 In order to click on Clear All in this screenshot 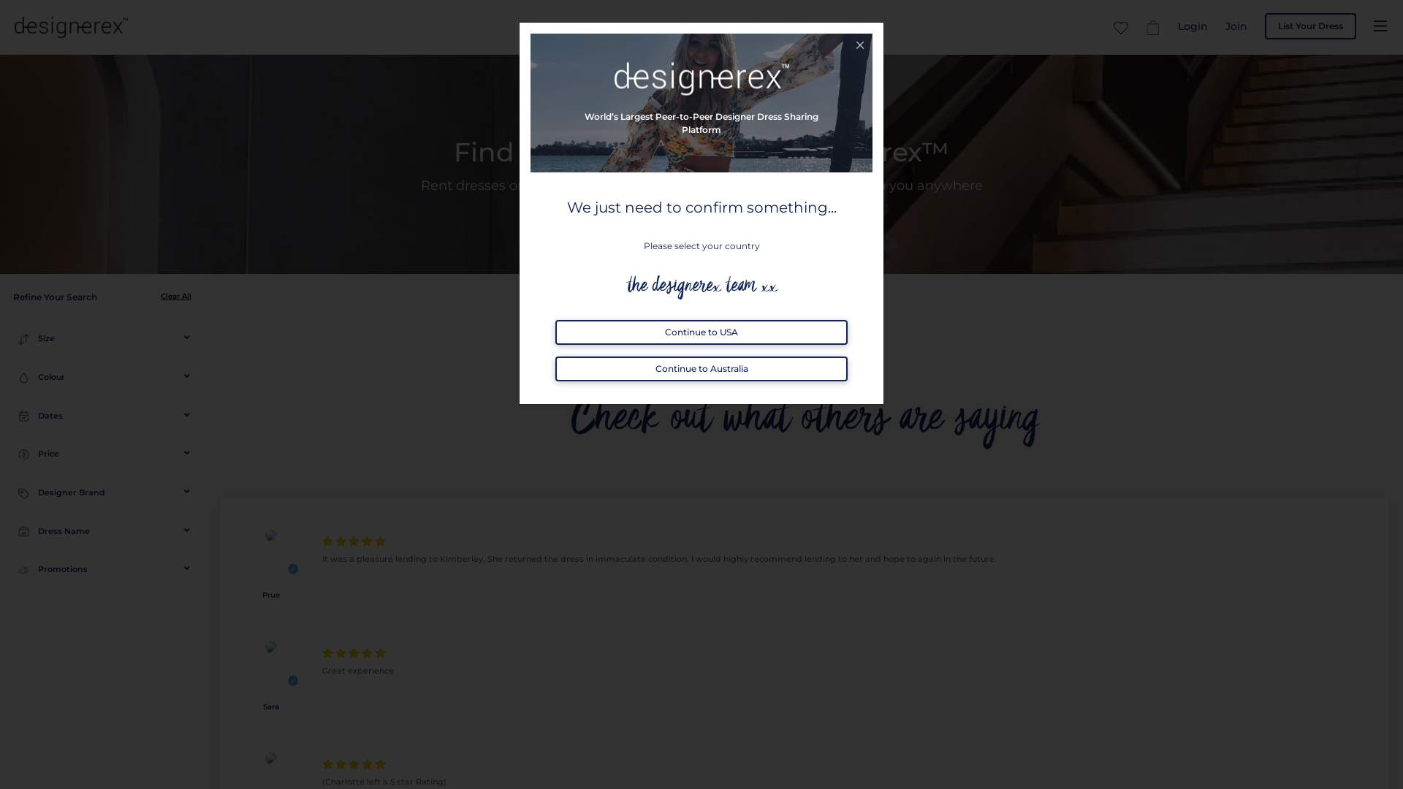, I will do `click(176, 297)`.